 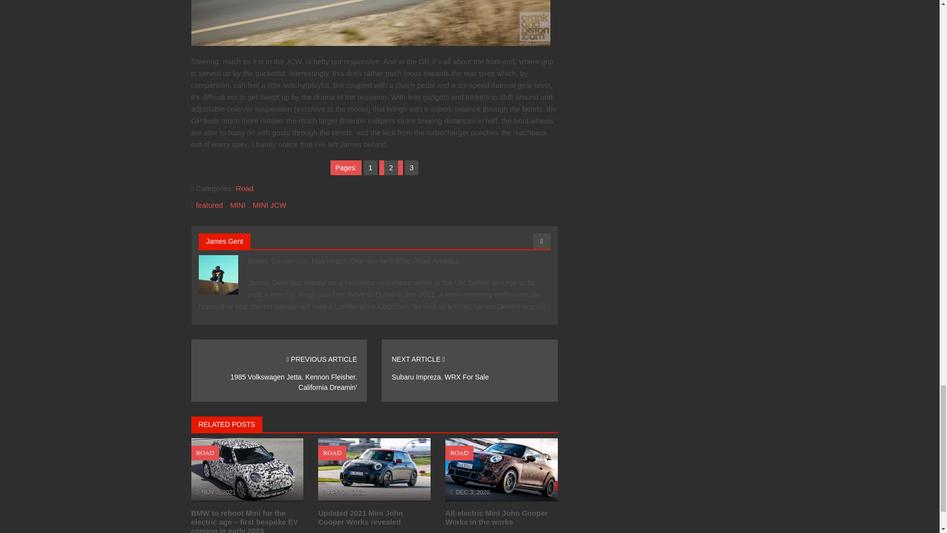 I want to click on Updated 2021 Mini John Cooper Works revealed, so click(x=361, y=517).